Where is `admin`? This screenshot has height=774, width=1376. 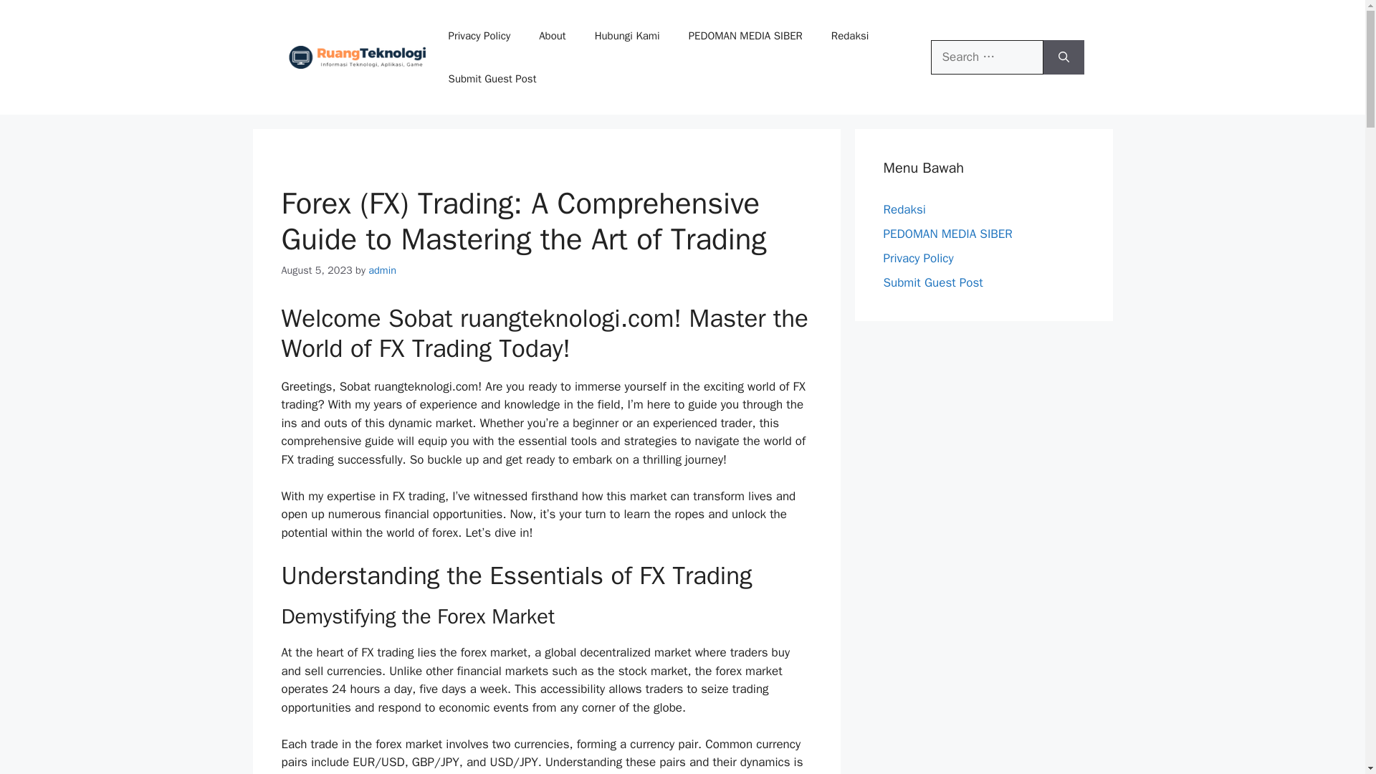
admin is located at coordinates (382, 269).